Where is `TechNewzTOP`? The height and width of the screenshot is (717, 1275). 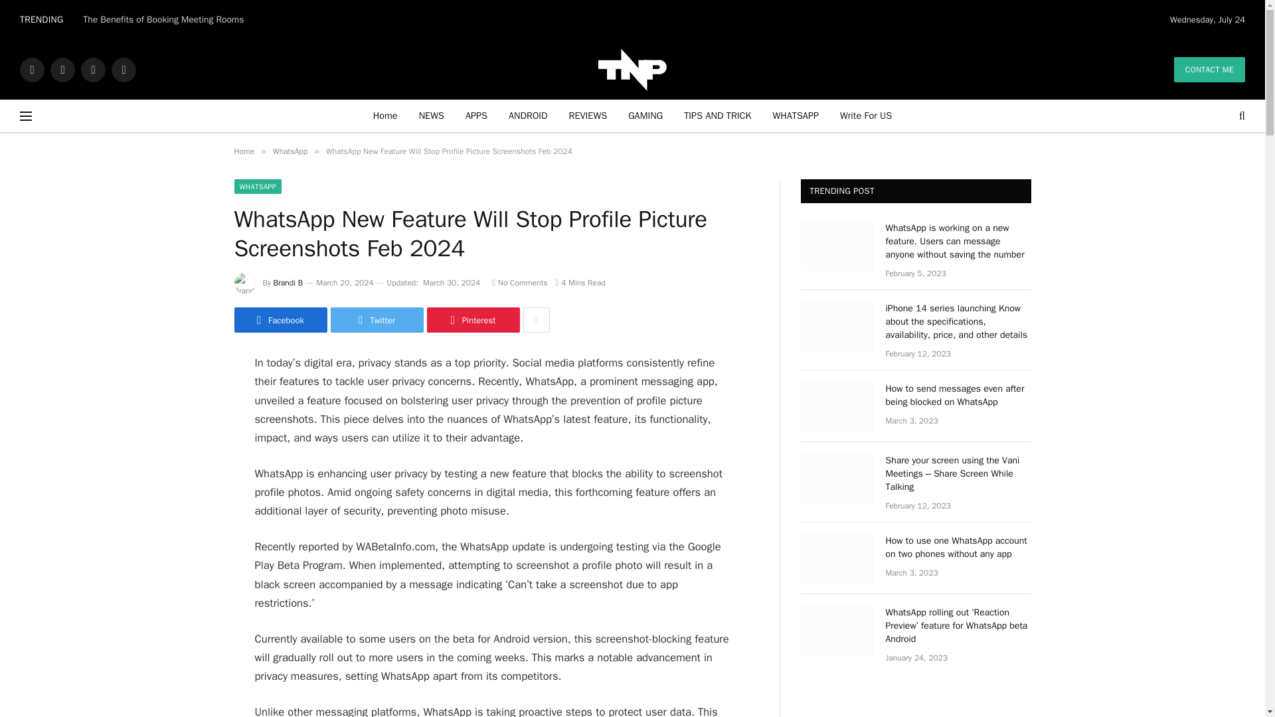
TechNewzTOP is located at coordinates (633, 69).